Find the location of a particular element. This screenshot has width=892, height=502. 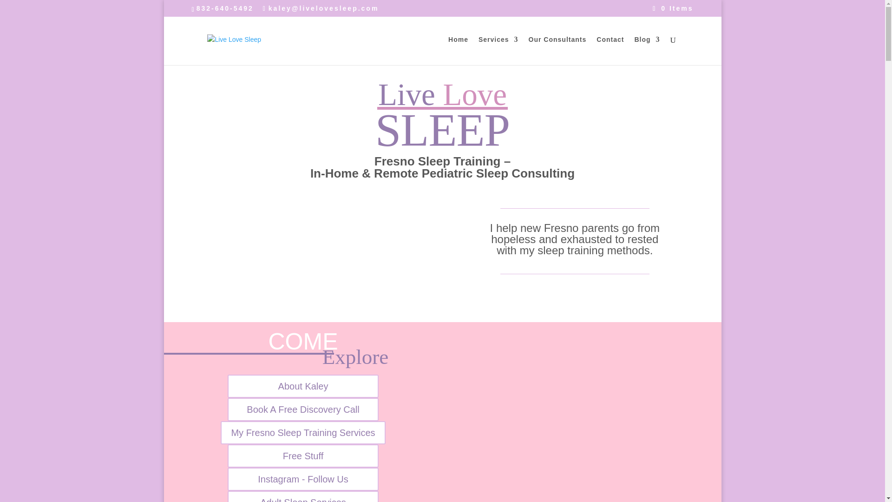

Our Consultants is located at coordinates (557, 50).